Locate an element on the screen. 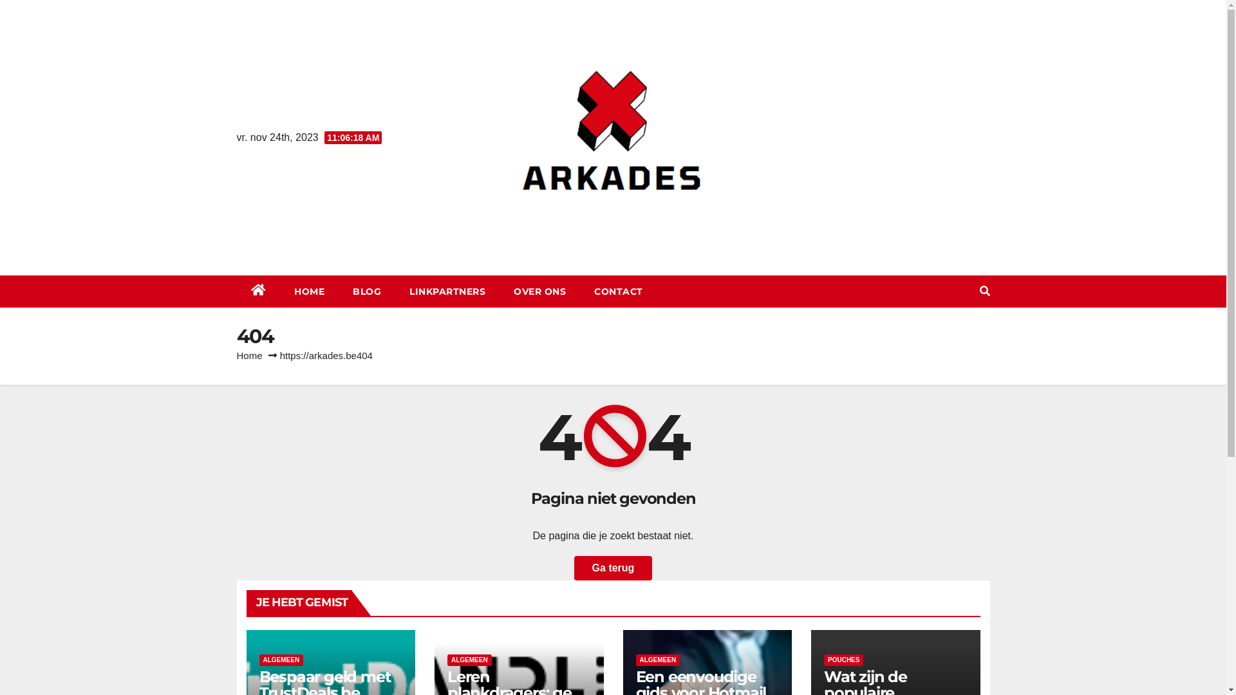 The image size is (1236, 695). Home is located at coordinates (250, 355).